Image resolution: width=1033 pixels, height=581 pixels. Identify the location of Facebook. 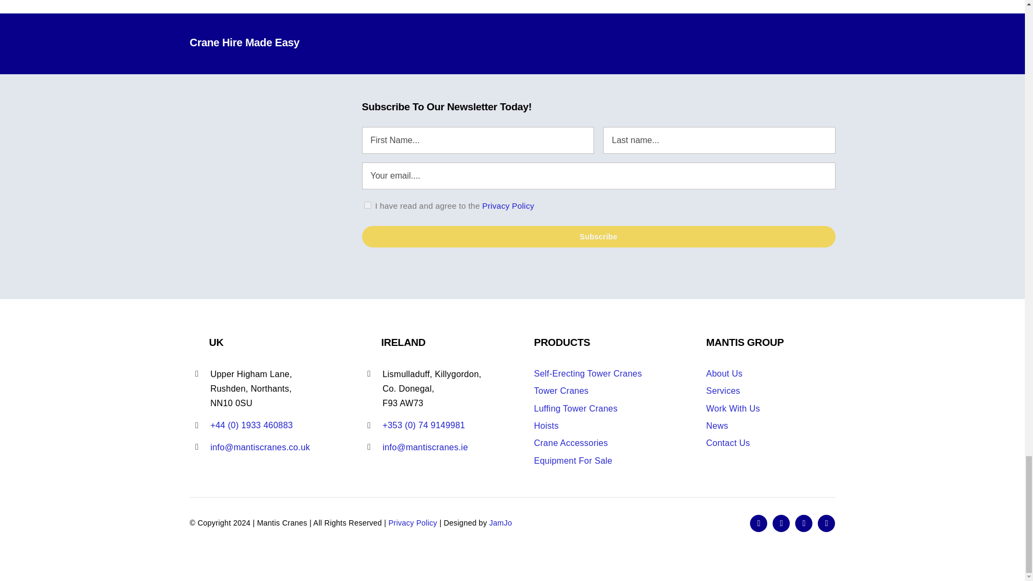
(759, 523).